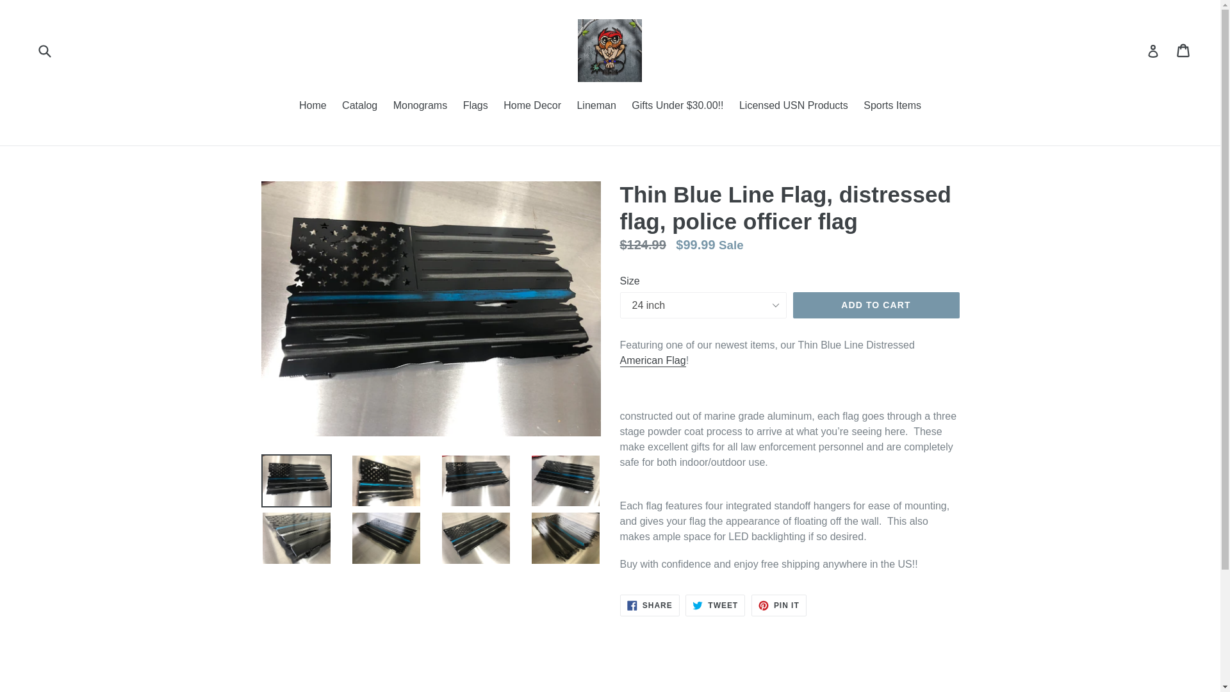 This screenshot has width=1230, height=692. I want to click on Catalog, so click(360, 106).